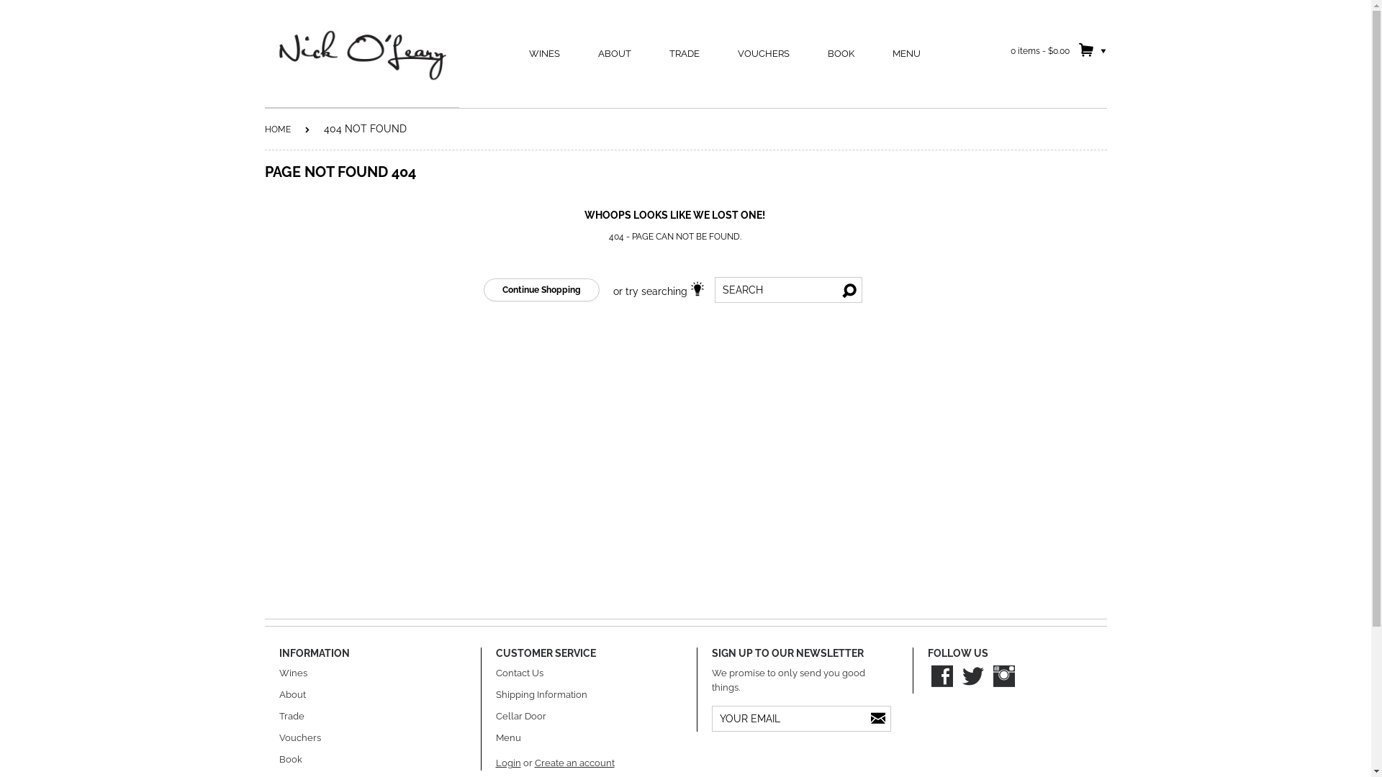 This screenshot has width=1382, height=777. I want to click on About, so click(292, 695).